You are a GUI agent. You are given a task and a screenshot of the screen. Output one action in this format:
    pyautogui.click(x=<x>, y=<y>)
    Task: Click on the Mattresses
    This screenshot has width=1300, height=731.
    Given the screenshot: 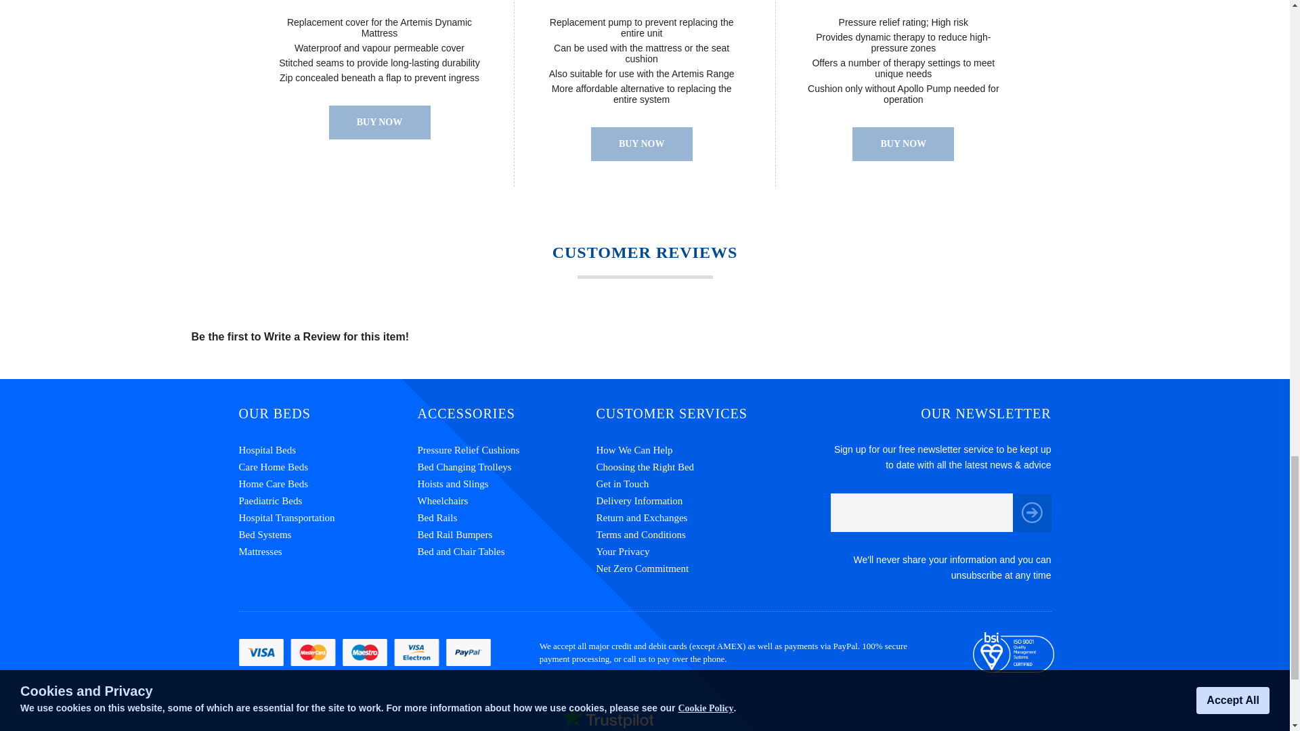 What is the action you would take?
    pyautogui.click(x=328, y=552)
    